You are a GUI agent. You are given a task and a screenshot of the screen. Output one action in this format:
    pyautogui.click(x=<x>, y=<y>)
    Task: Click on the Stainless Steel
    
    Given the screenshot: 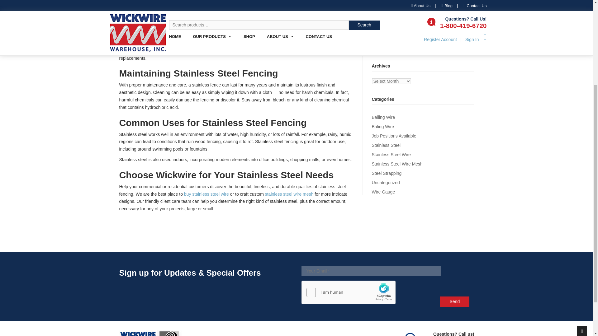 What is the action you would take?
    pyautogui.click(x=386, y=145)
    